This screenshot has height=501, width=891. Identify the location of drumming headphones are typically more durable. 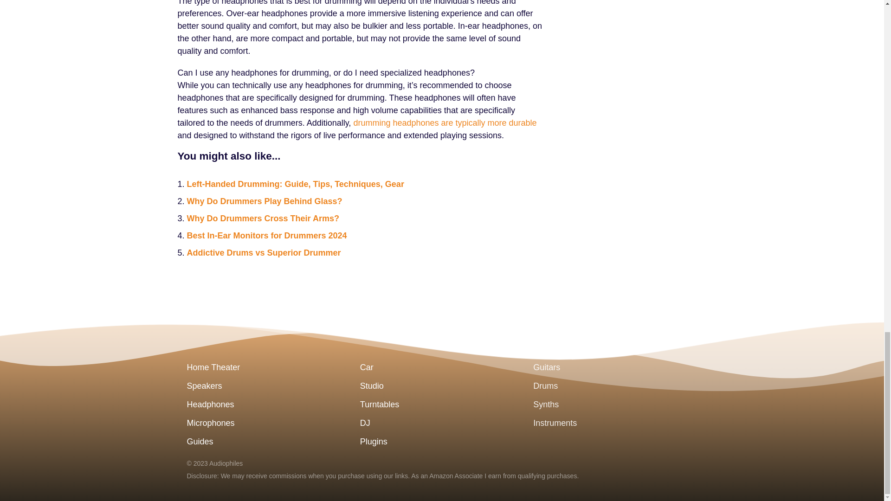
(445, 122).